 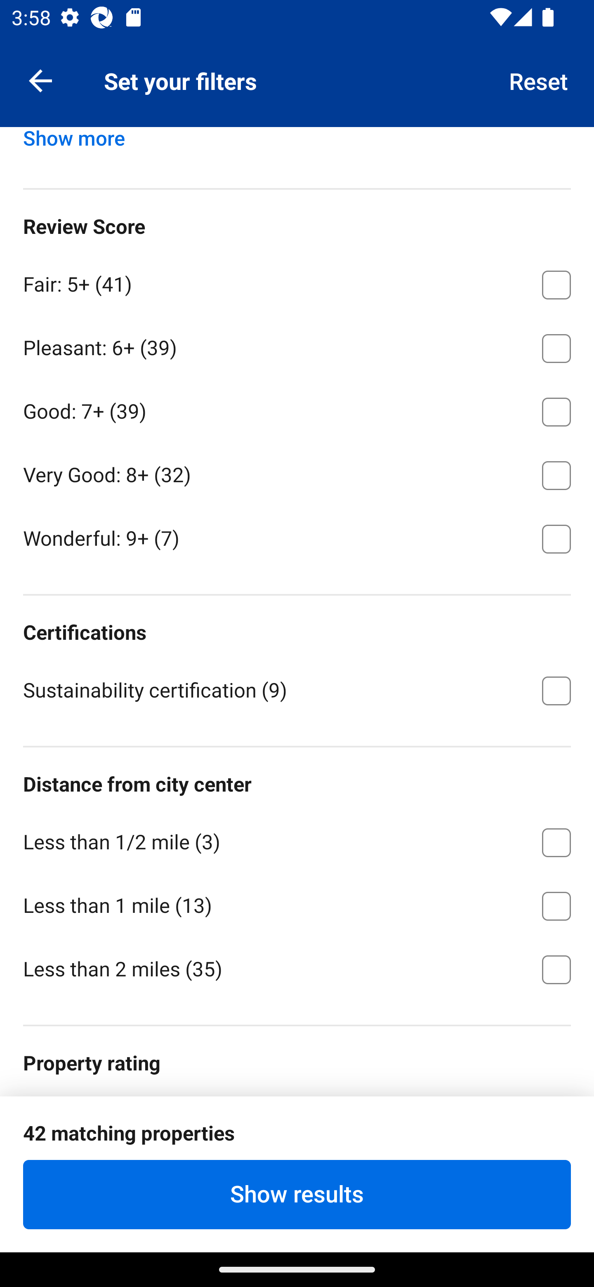 I want to click on Reset, so click(x=539, y=80).